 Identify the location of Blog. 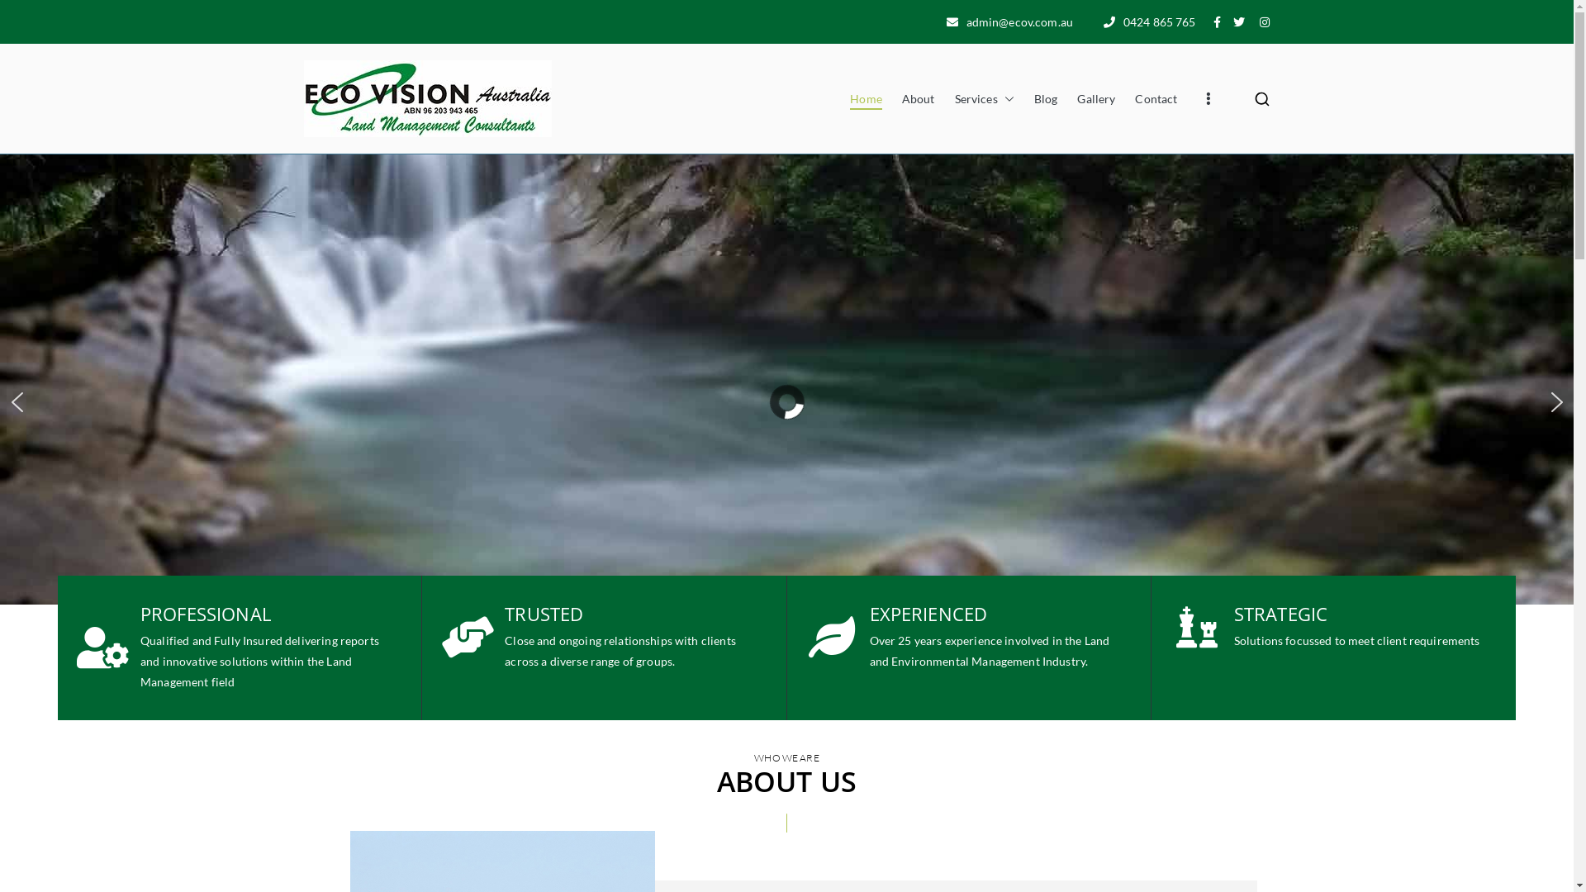
(1046, 99).